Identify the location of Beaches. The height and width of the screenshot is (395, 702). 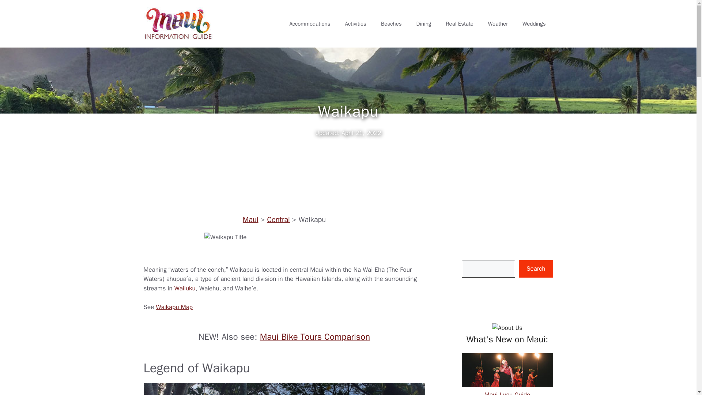
(391, 23).